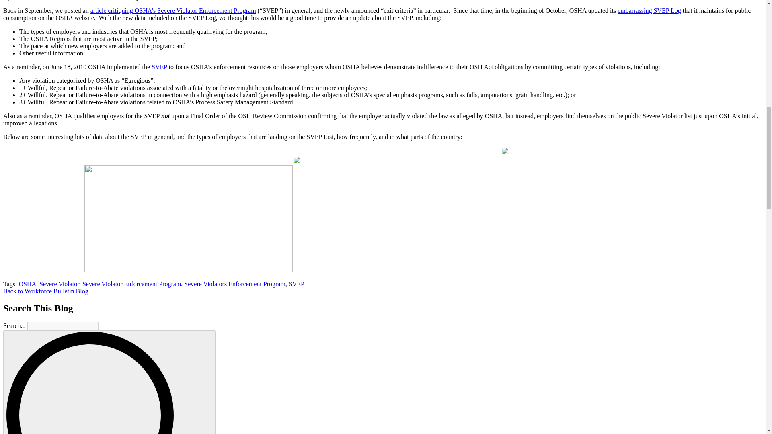 Image resolution: width=772 pixels, height=434 pixels. I want to click on Severe Violator Enforcement Program, so click(131, 284).